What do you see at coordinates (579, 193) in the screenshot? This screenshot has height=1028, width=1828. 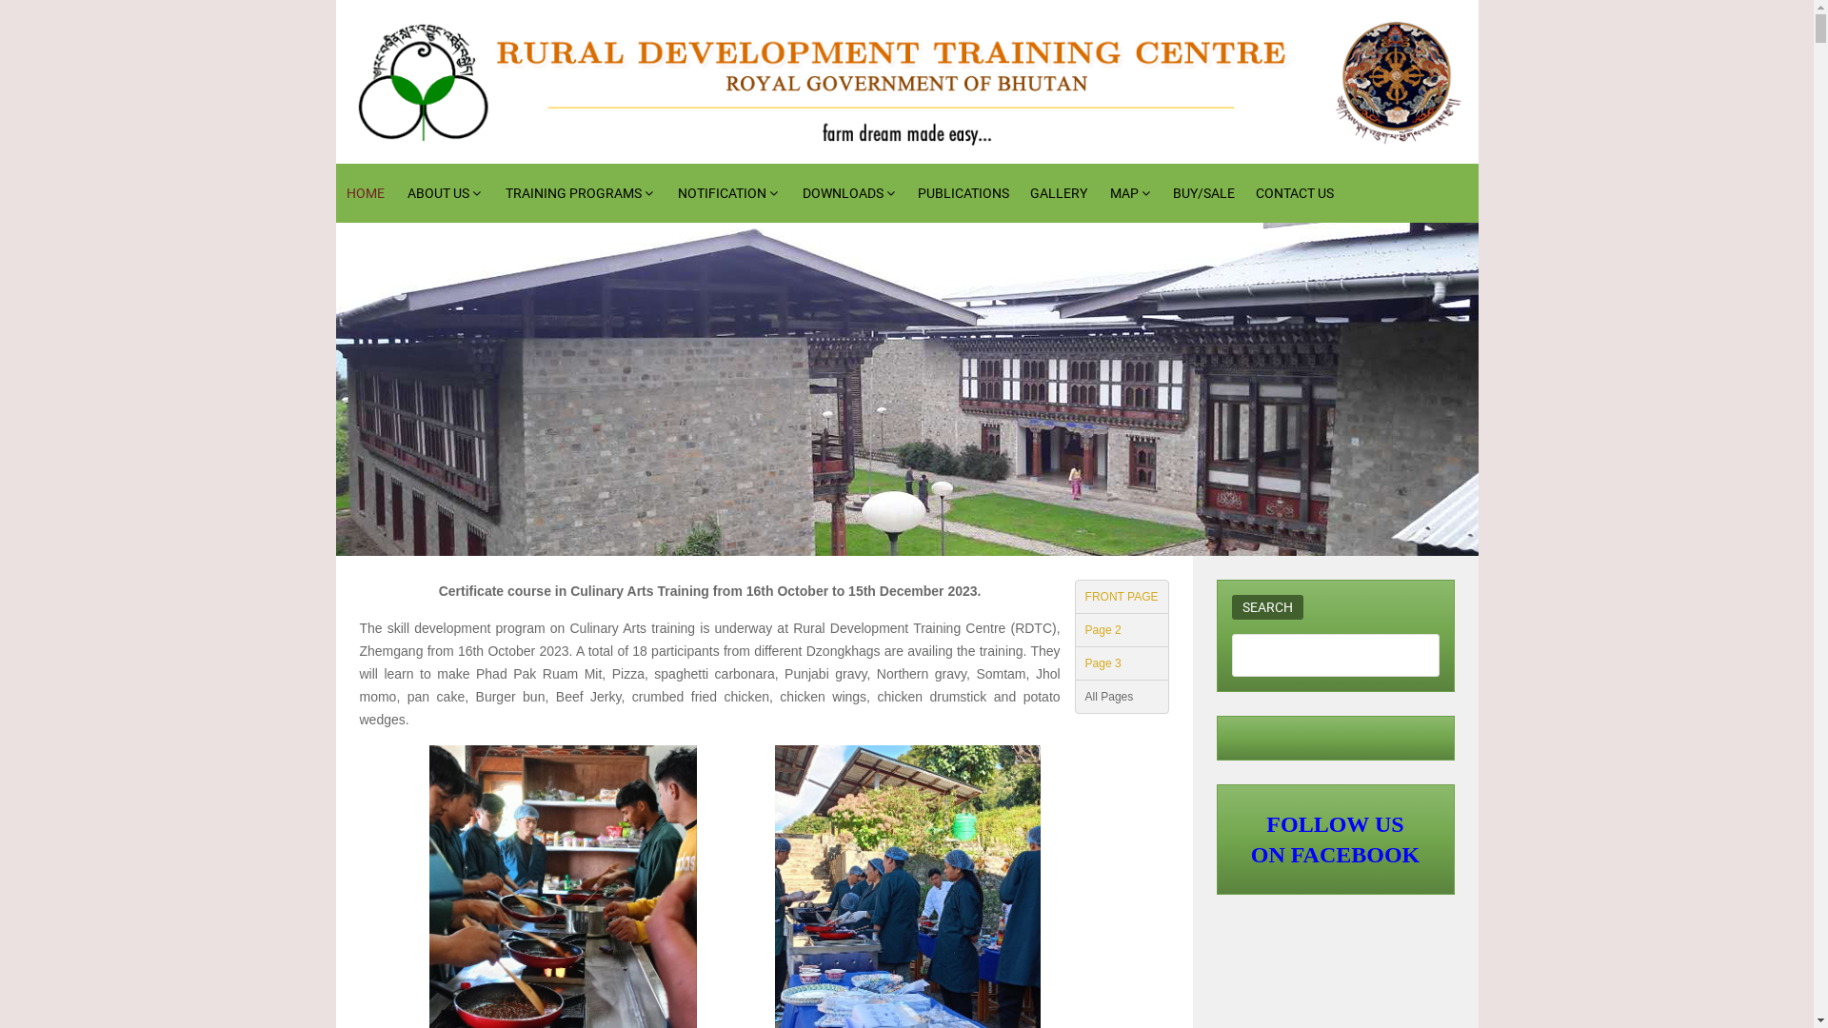 I see `TRAINING PROGRAMS` at bounding box center [579, 193].